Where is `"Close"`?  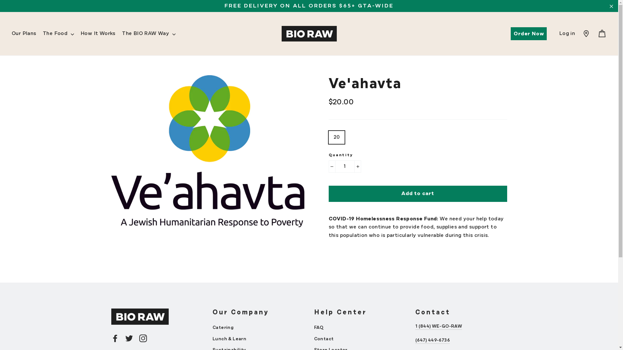 "Close" is located at coordinates (611, 6).